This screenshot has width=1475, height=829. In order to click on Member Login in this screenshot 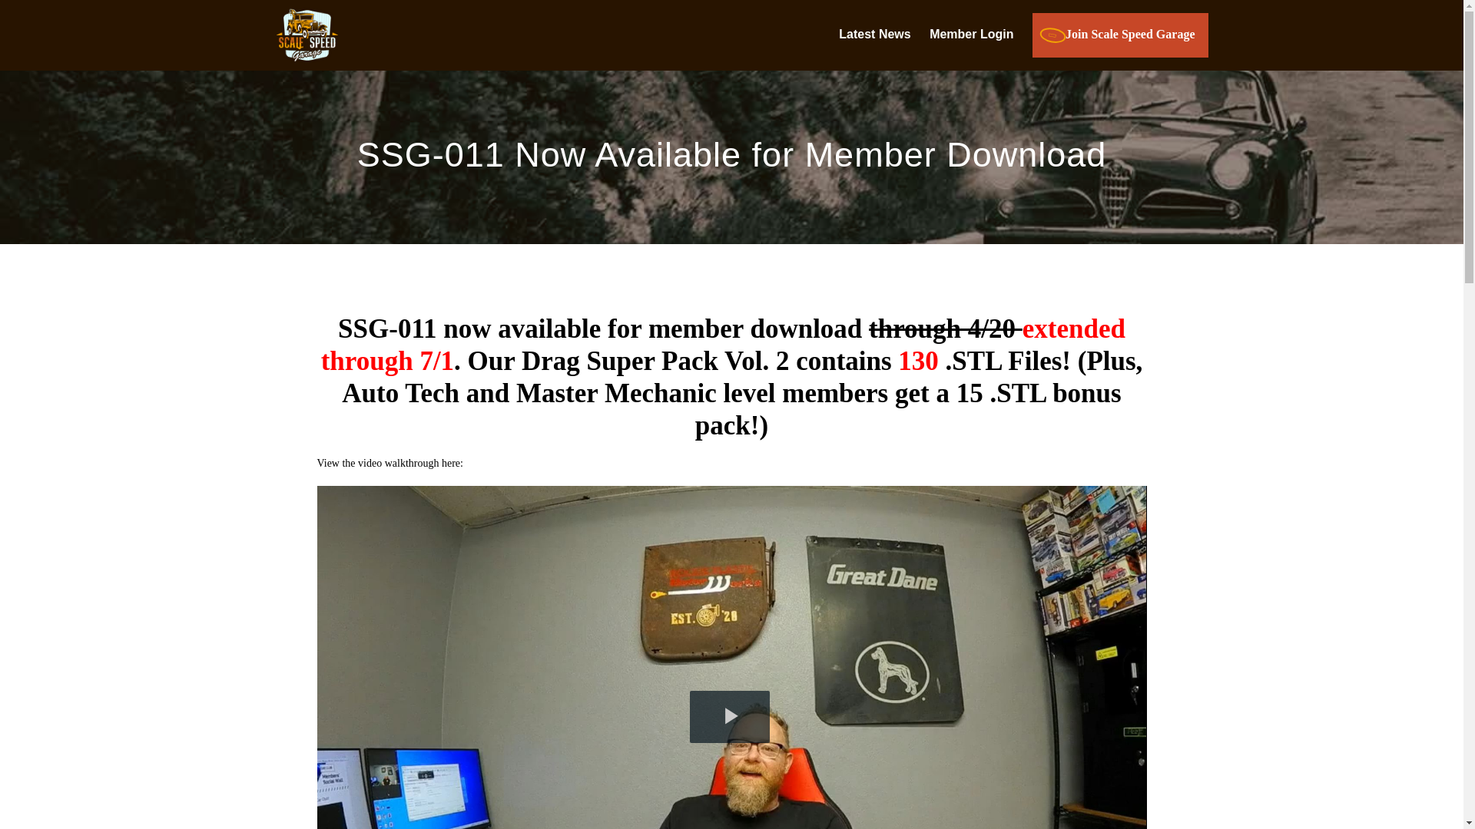, I will do `click(971, 35)`.